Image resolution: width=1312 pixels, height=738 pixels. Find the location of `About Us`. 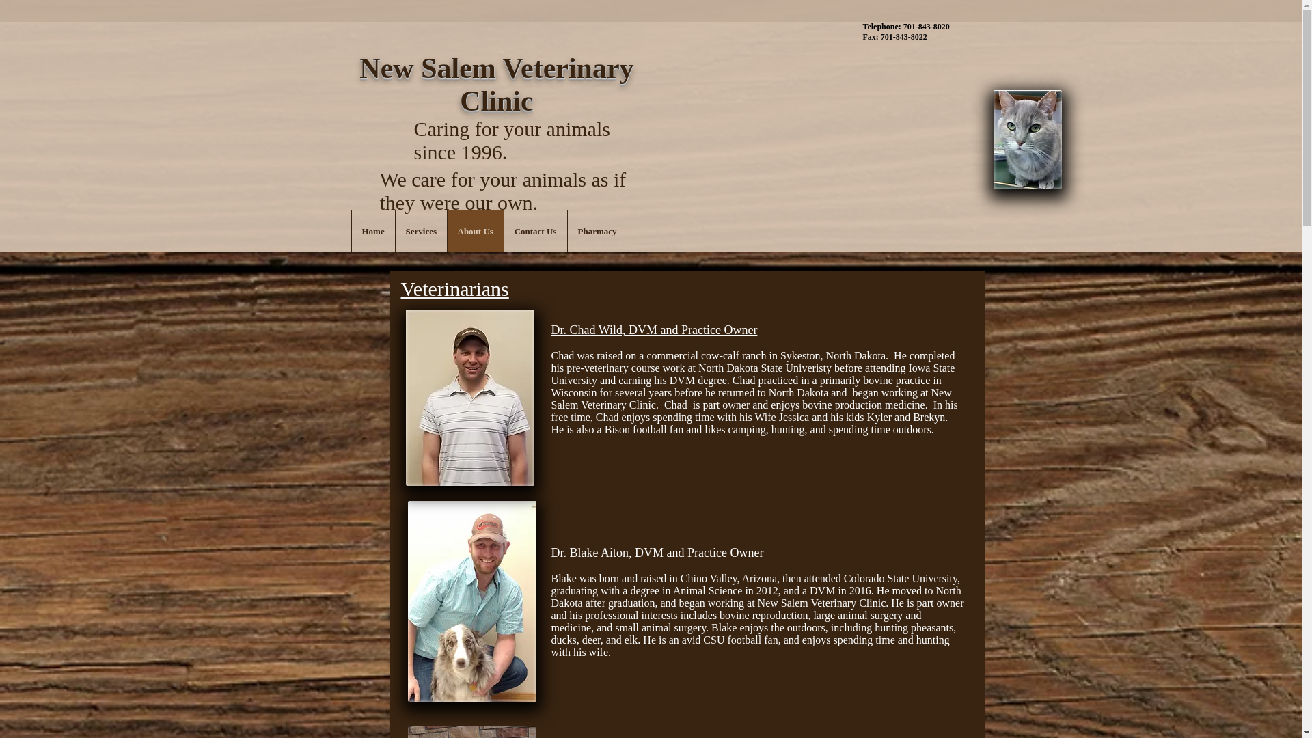

About Us is located at coordinates (476, 231).